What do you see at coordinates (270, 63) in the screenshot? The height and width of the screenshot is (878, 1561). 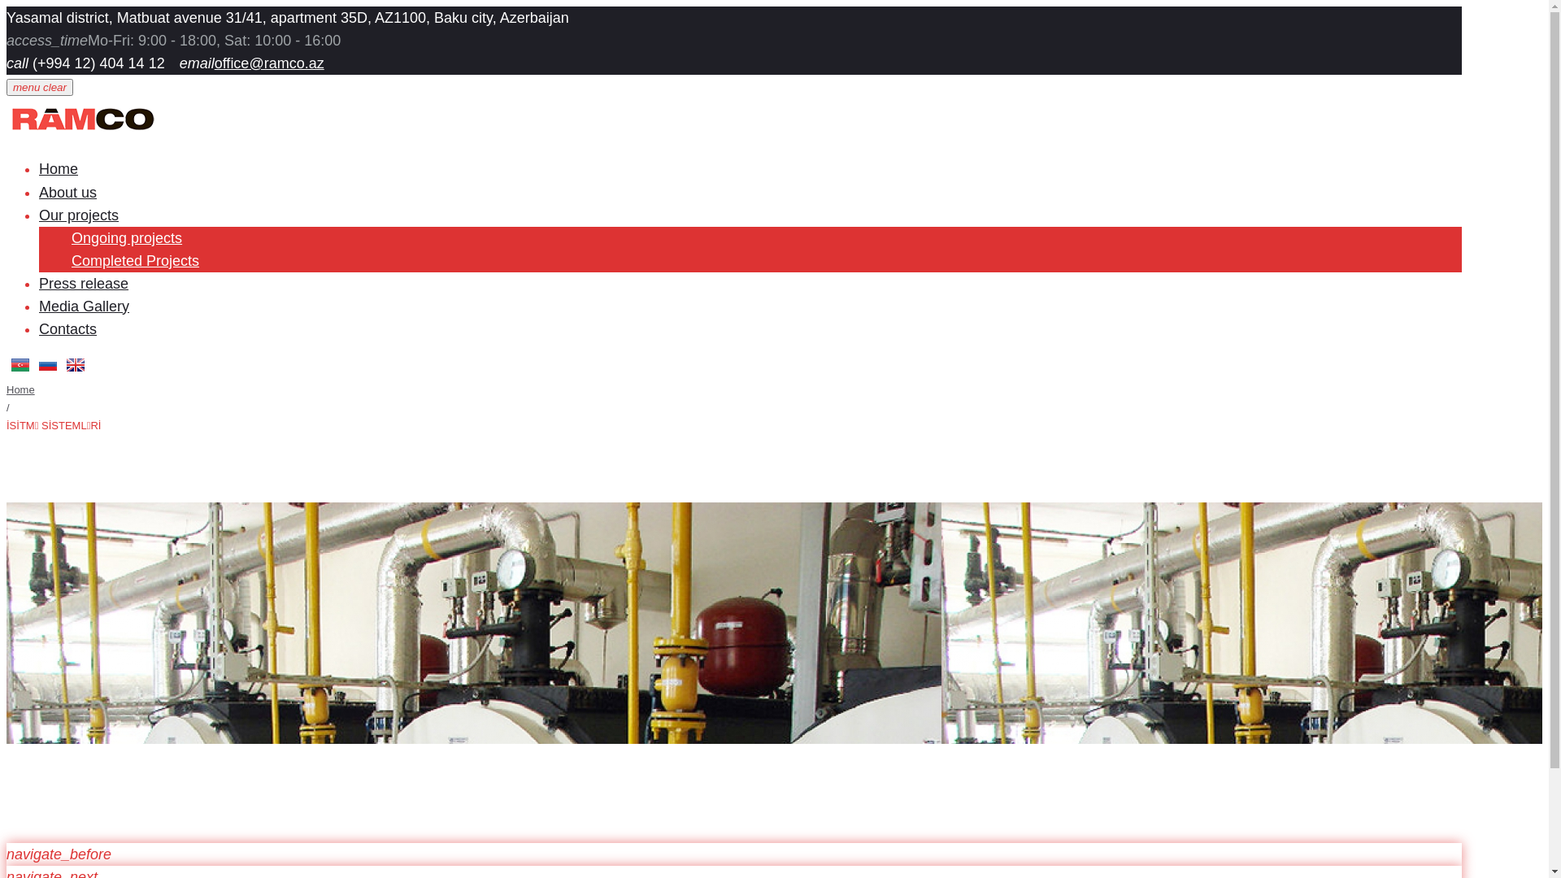 I see `office@ramco.az` at bounding box center [270, 63].